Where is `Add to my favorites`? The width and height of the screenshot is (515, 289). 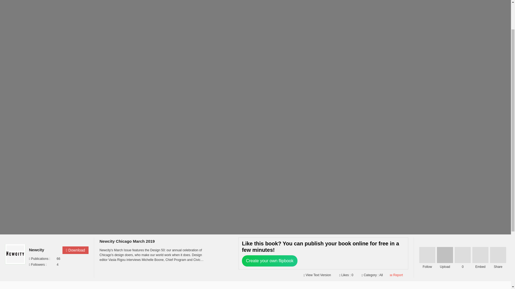
Add to my favorites is located at coordinates (462, 255).